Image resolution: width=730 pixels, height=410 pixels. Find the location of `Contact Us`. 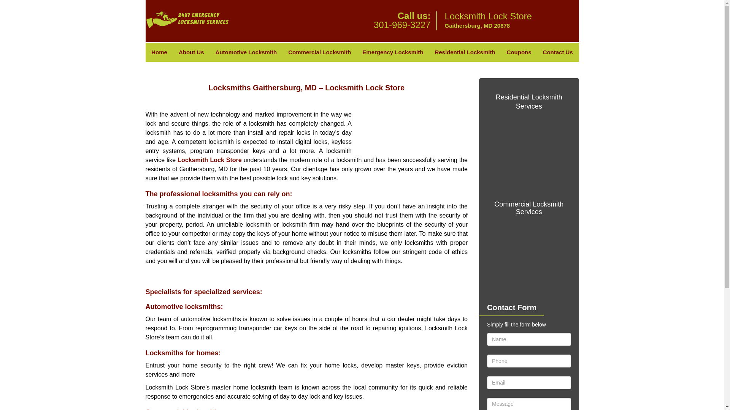

Contact Us is located at coordinates (558, 52).